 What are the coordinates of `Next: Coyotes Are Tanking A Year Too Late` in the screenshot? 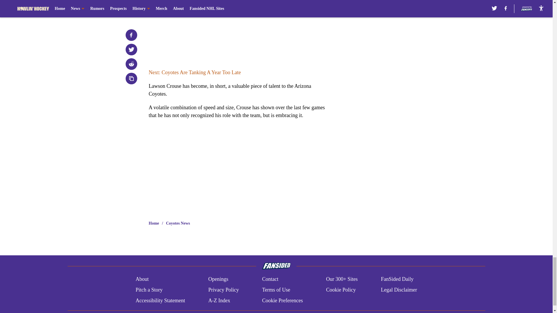 It's located at (194, 72).